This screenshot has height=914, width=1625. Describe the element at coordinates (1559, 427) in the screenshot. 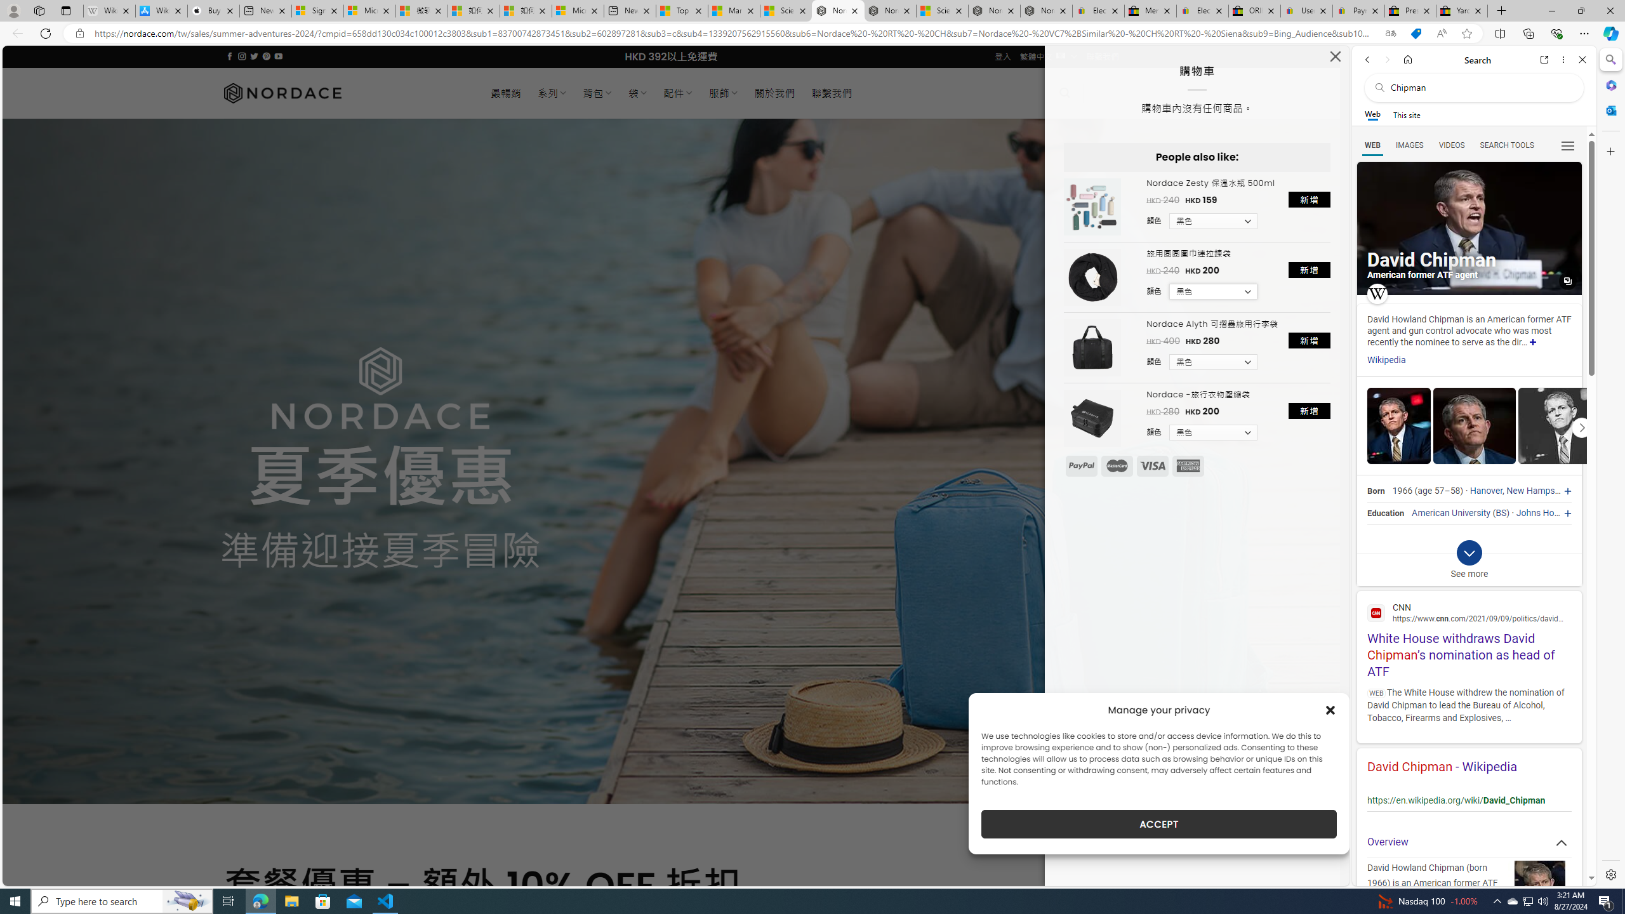

I see `View details` at that location.